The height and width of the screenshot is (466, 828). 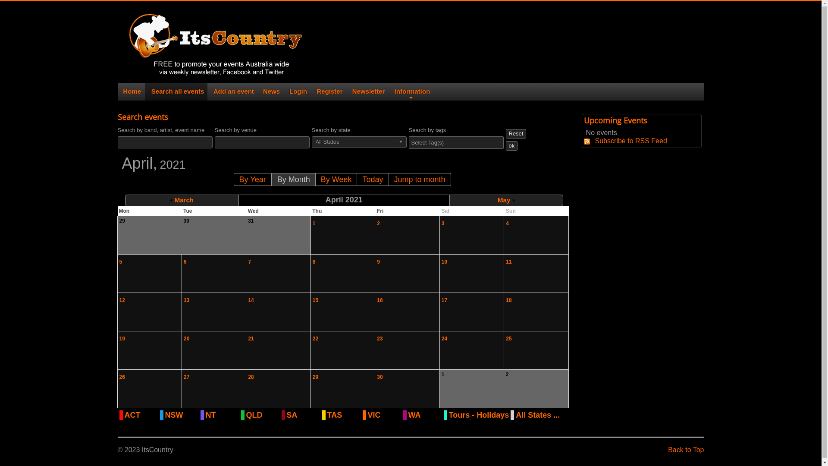 What do you see at coordinates (479, 415) in the screenshot?
I see `Tours - Holidays` at bounding box center [479, 415].